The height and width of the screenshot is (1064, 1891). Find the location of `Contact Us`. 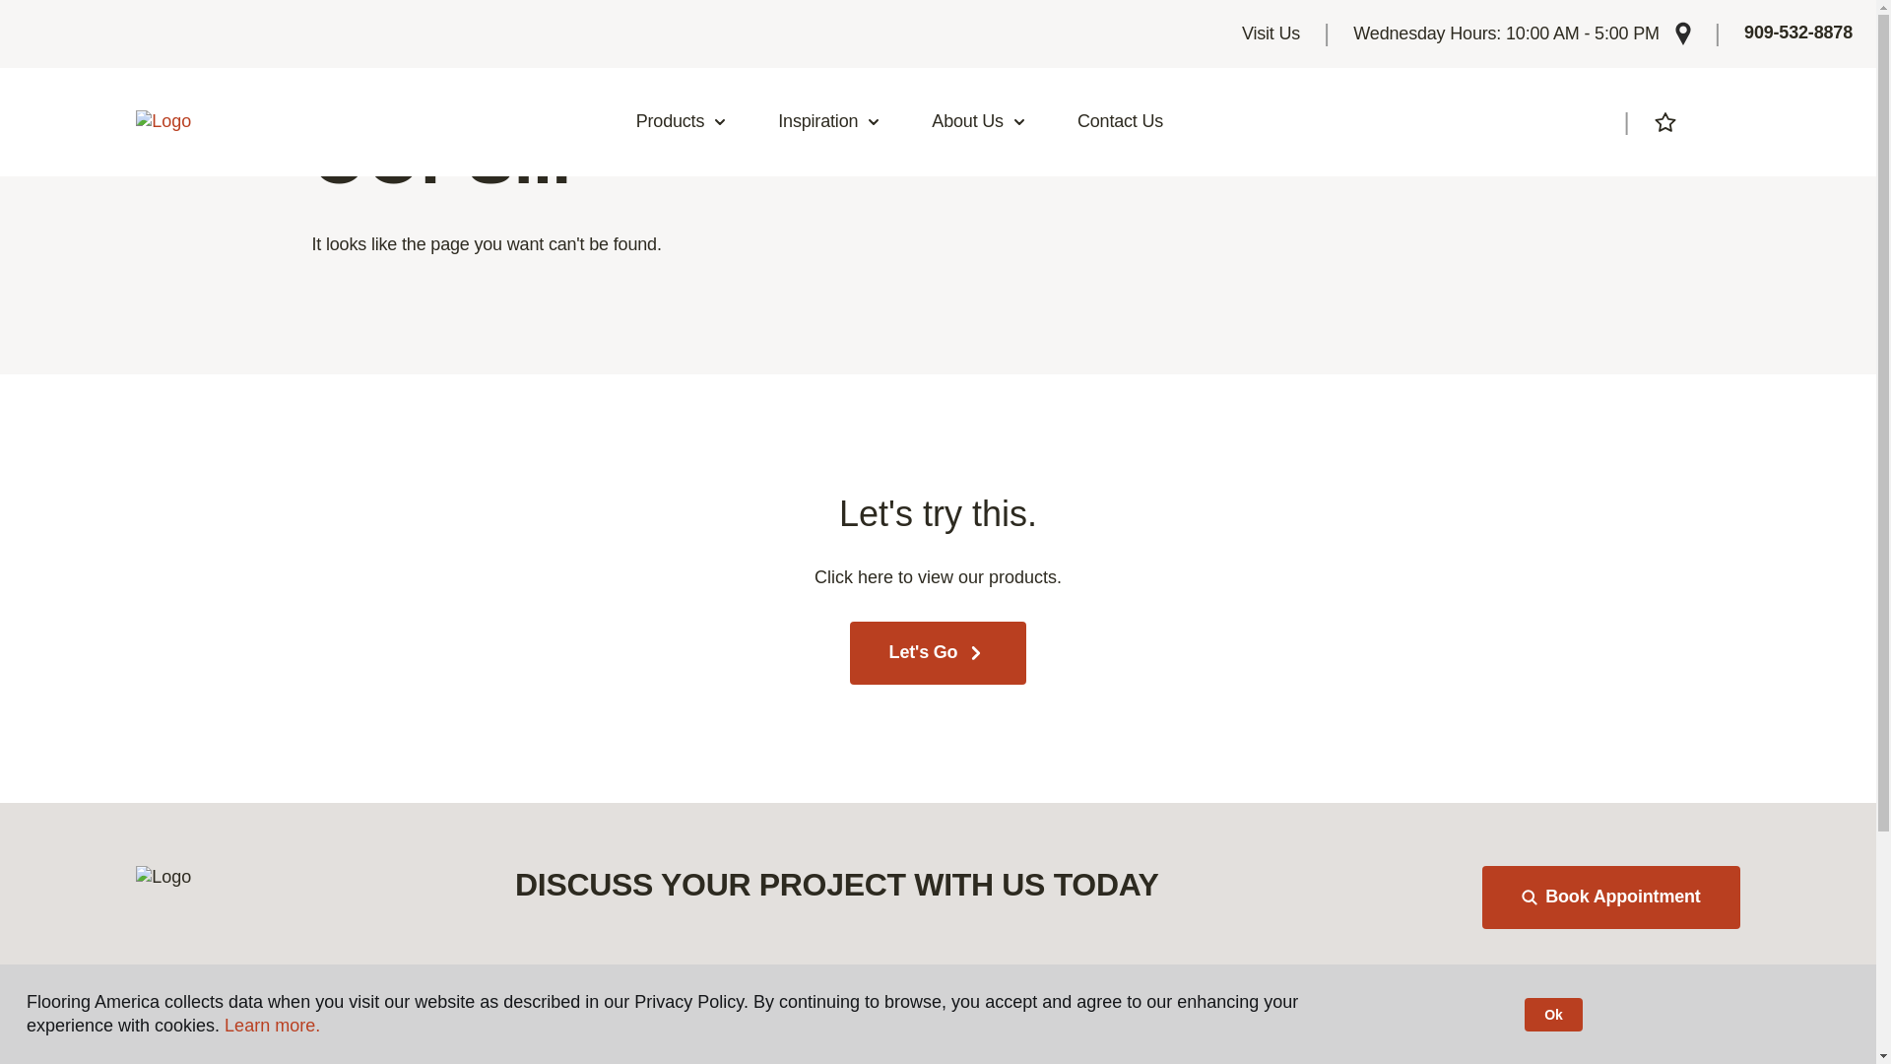

Contact Us is located at coordinates (1120, 122).